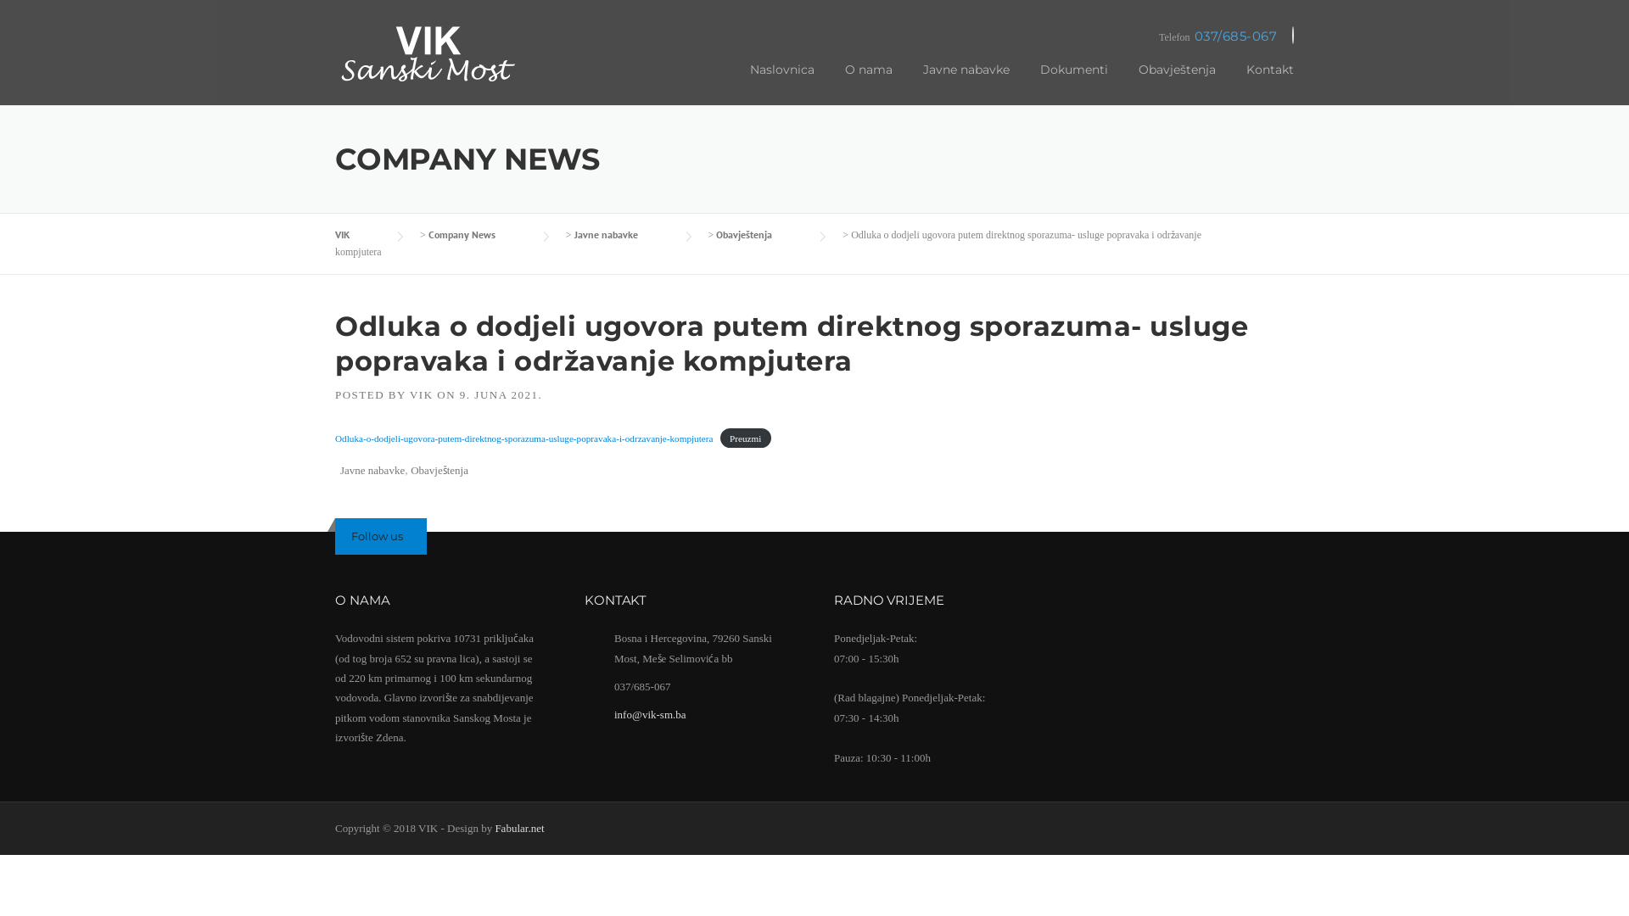 Image resolution: width=1629 pixels, height=916 pixels. What do you see at coordinates (650, 714) in the screenshot?
I see `info@vik-sm.ba` at bounding box center [650, 714].